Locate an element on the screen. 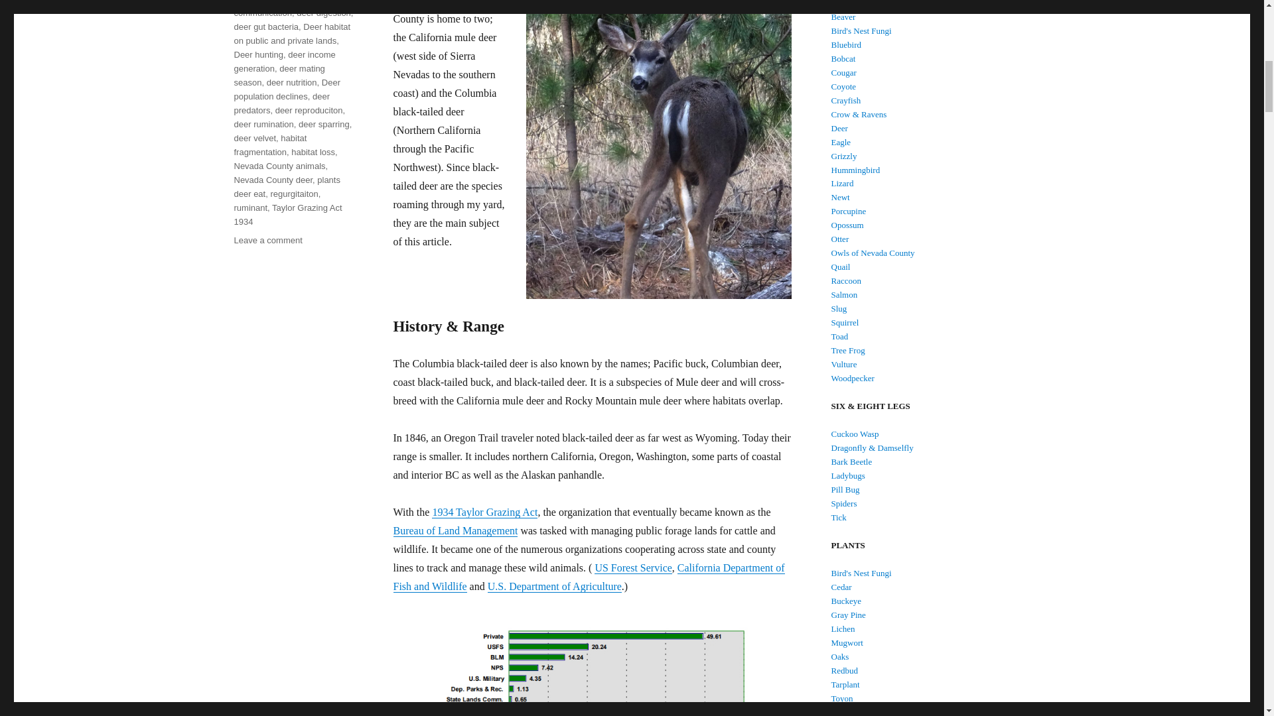 Image resolution: width=1274 pixels, height=716 pixels. Bureau of Land Management is located at coordinates (455, 530).